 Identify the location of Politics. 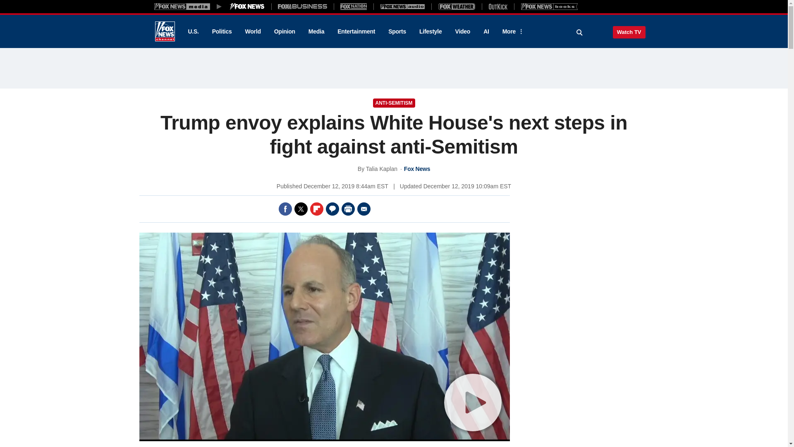
(222, 31).